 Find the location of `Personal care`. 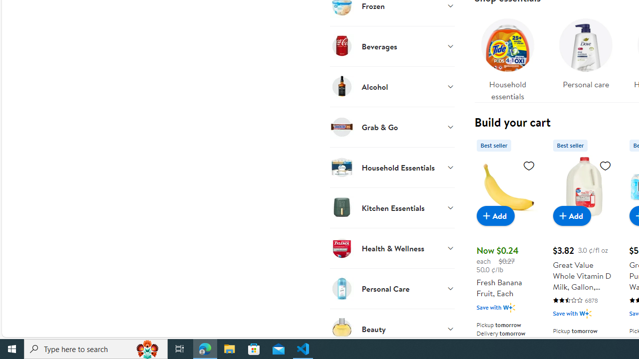

Personal care is located at coordinates (586, 51).